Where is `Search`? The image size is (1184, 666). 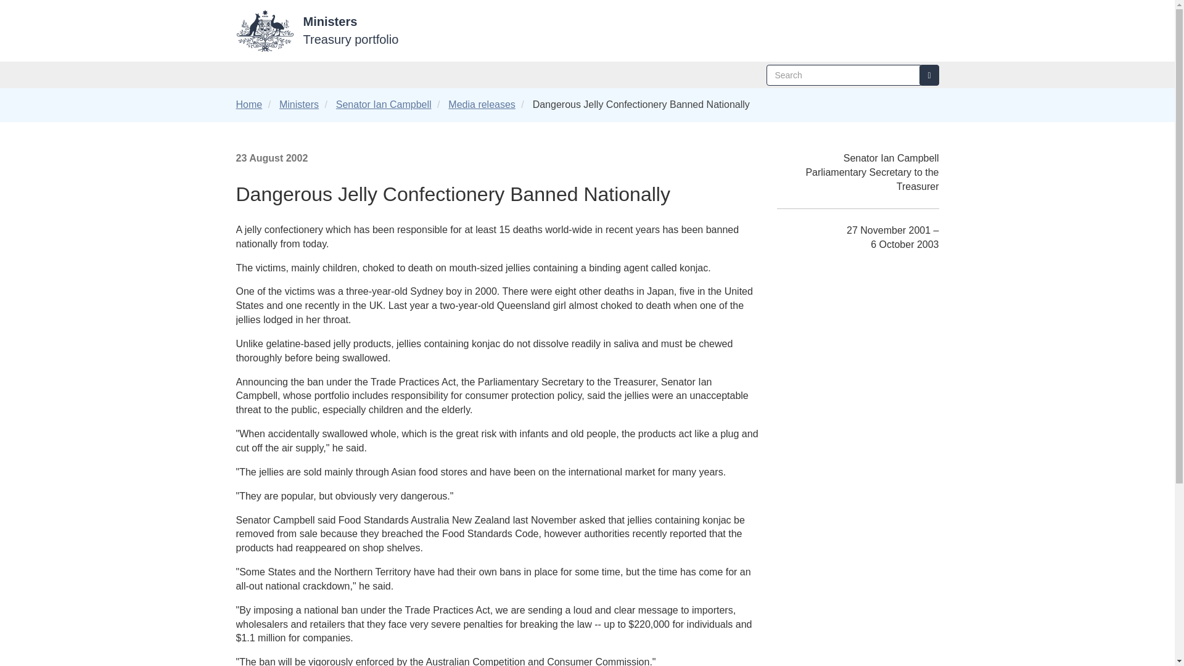
Search is located at coordinates (929, 75).